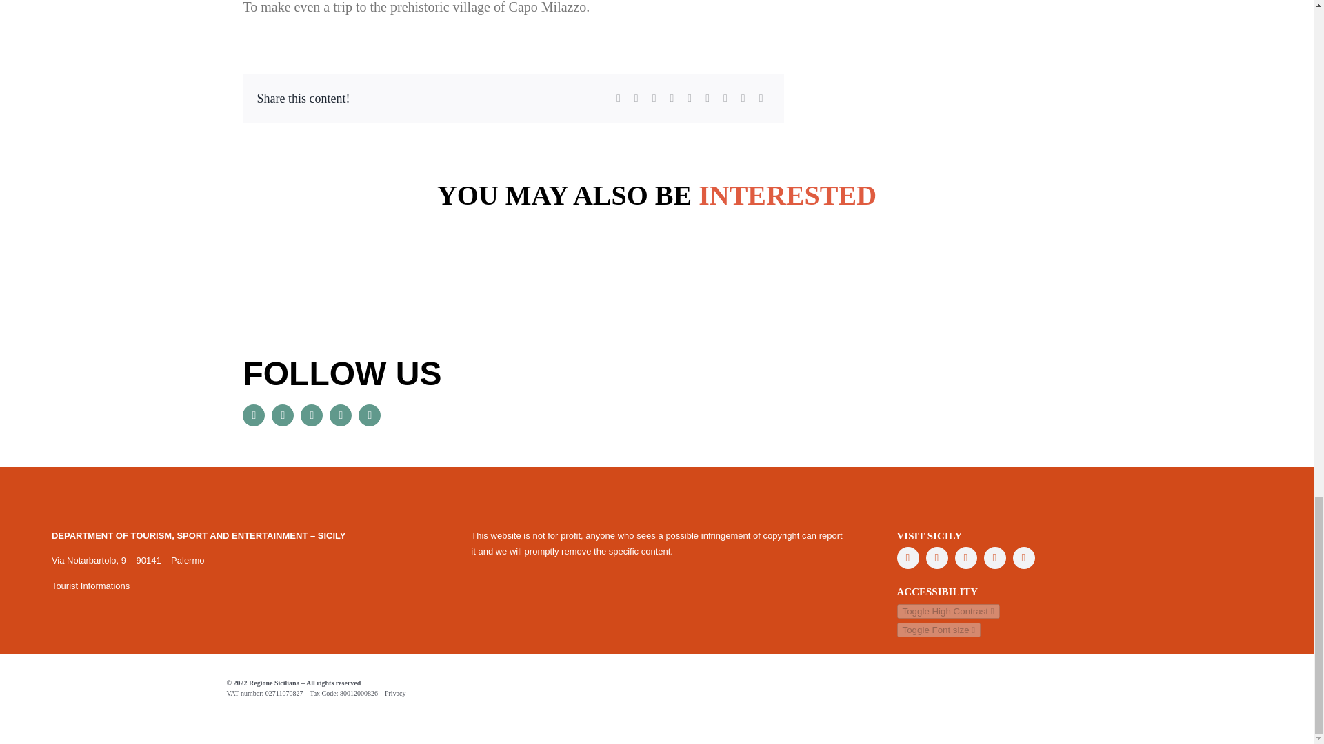  What do you see at coordinates (283, 415) in the screenshot?
I see `X` at bounding box center [283, 415].